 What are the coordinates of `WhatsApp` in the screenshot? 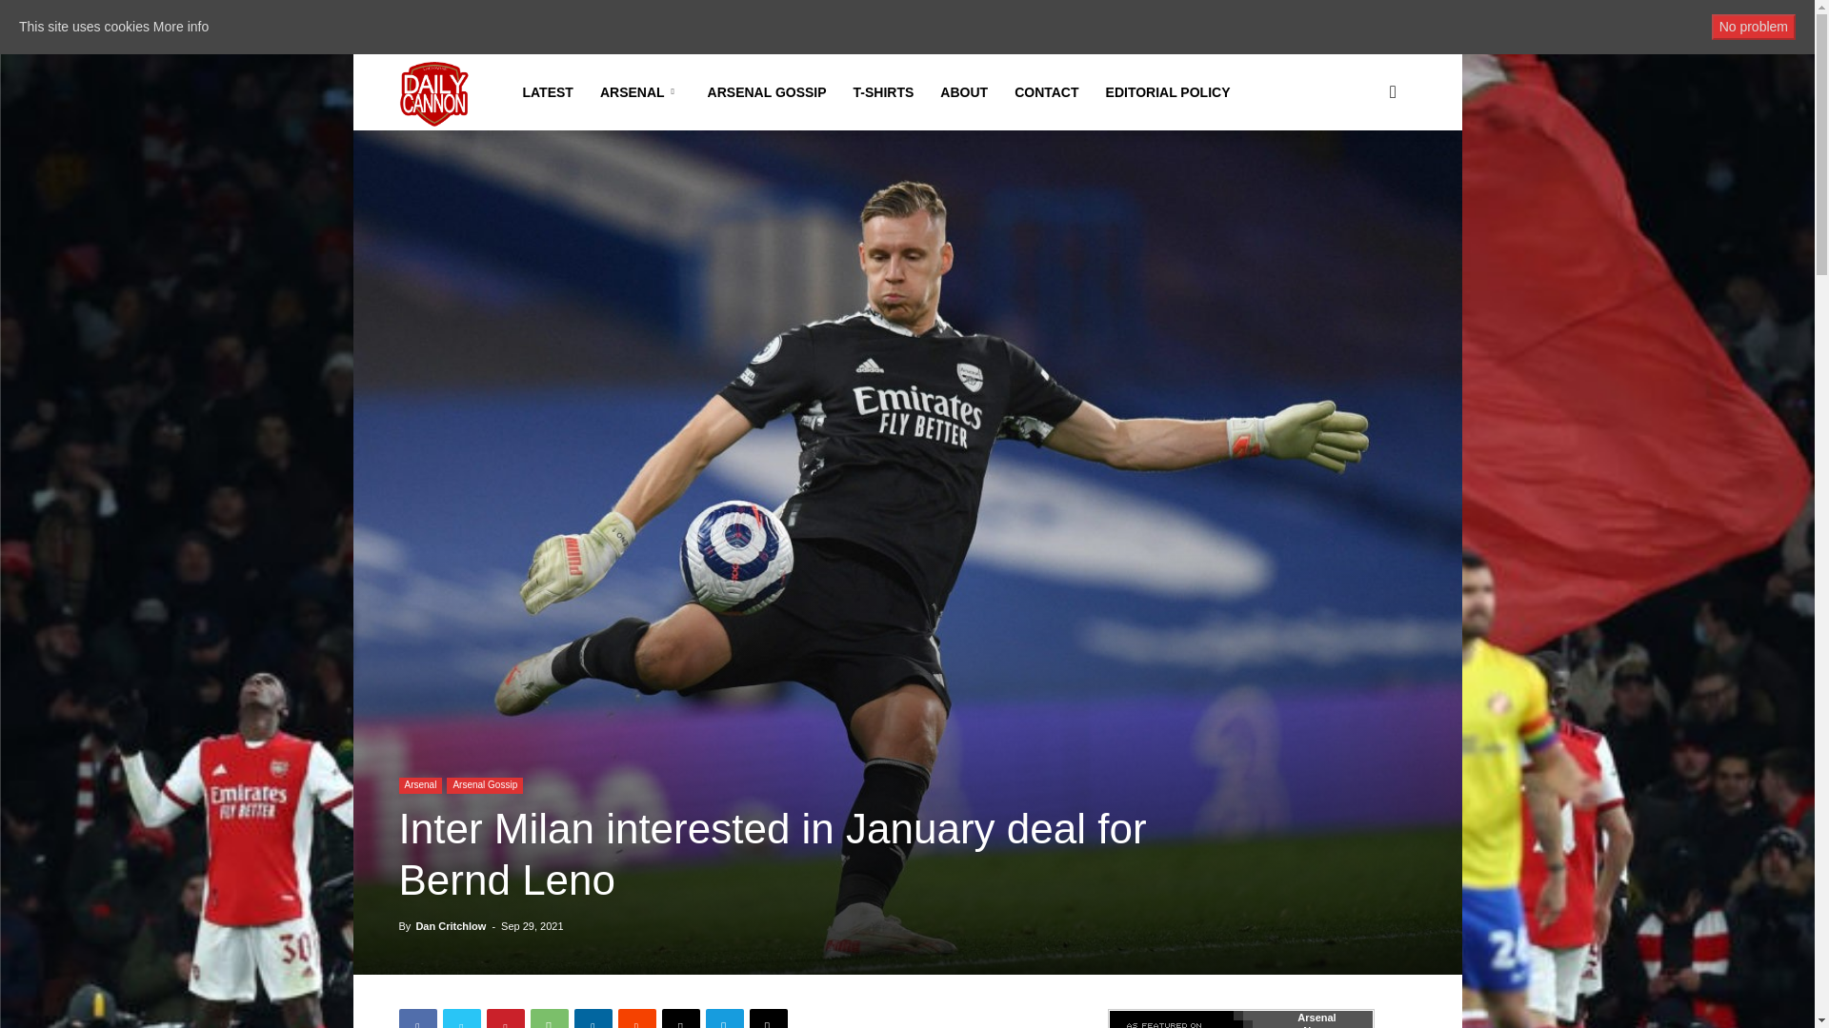 It's located at (549, 1018).